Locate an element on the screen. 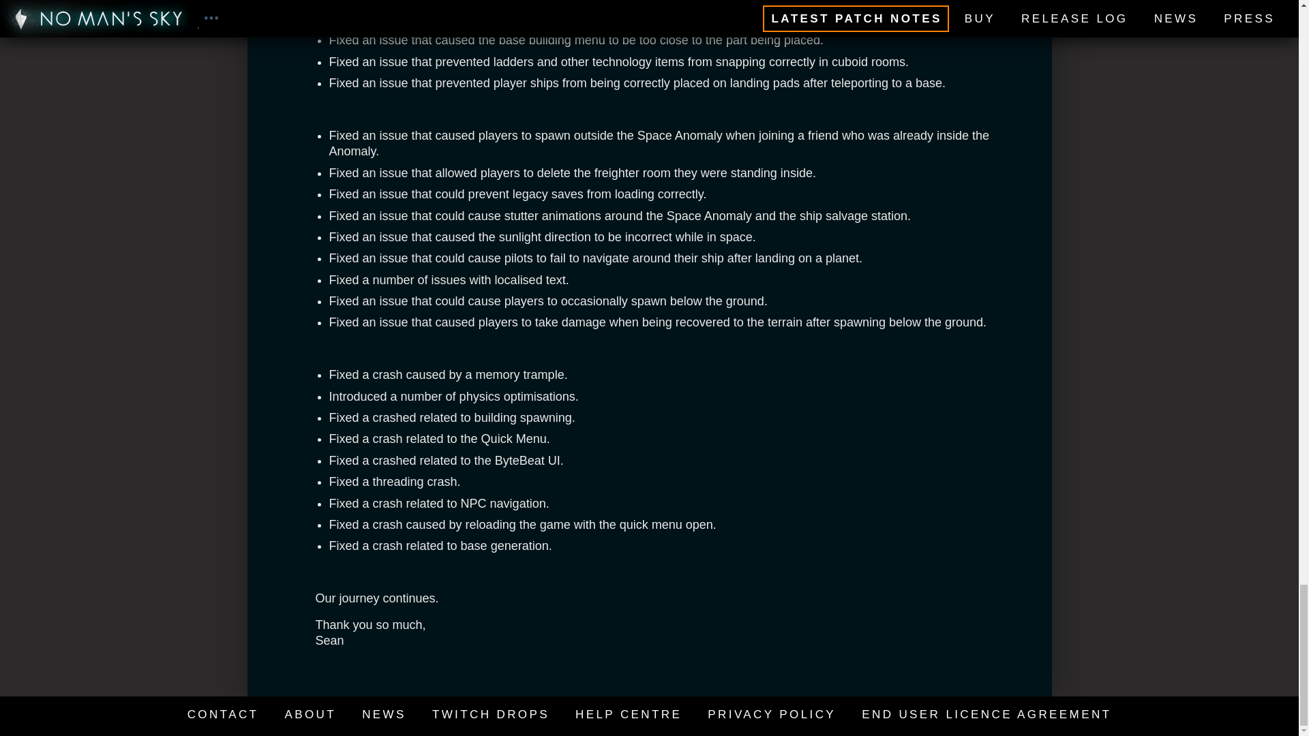  ABOUT is located at coordinates (310, 714).